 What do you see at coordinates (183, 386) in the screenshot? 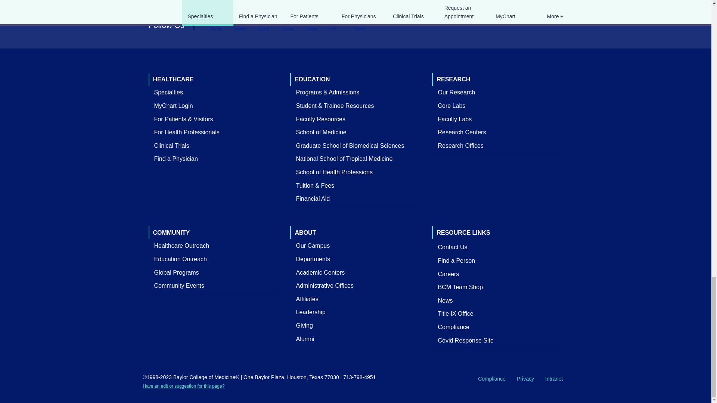
I see `Web Request` at bounding box center [183, 386].